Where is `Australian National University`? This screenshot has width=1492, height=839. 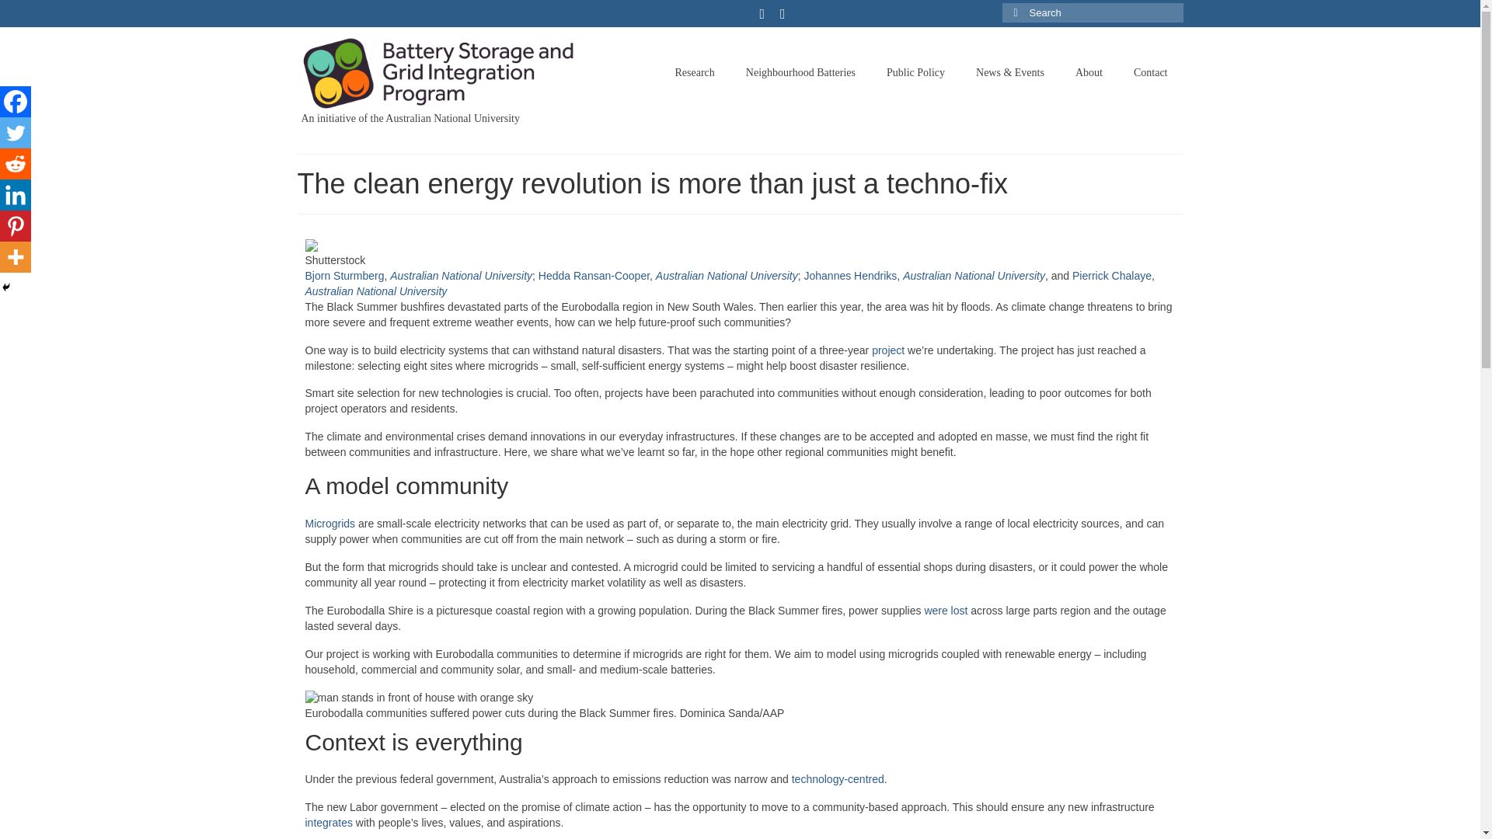
Australian National University is located at coordinates (461, 275).